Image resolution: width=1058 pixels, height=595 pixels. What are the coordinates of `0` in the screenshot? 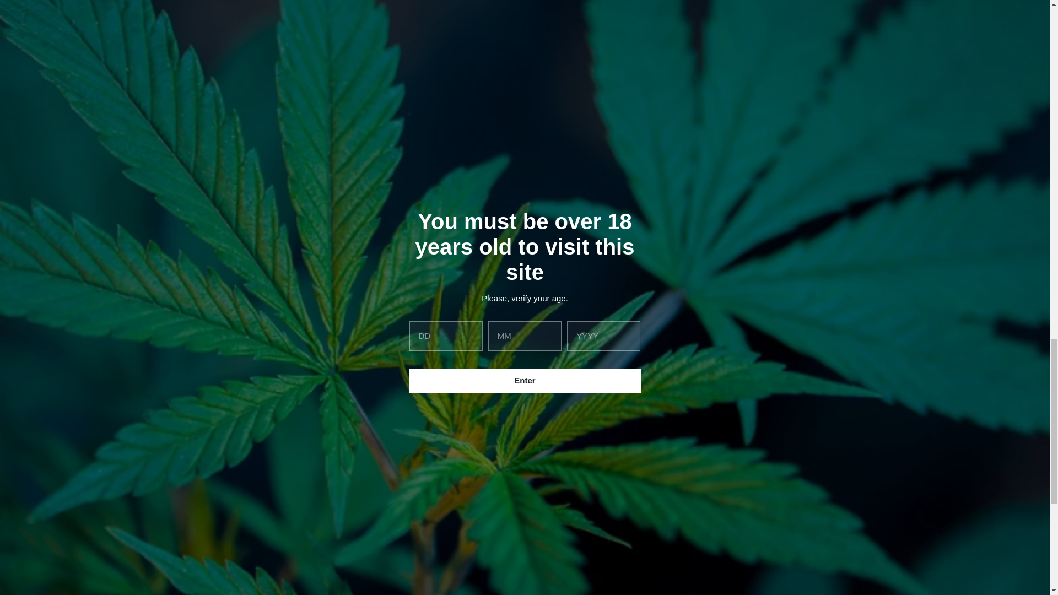 It's located at (403, 537).